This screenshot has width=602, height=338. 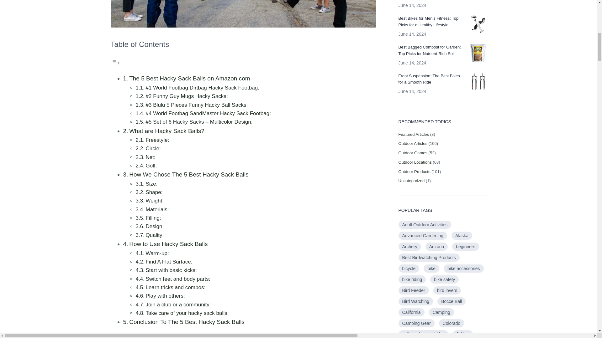 I want to click on Golf: , so click(x=151, y=165).